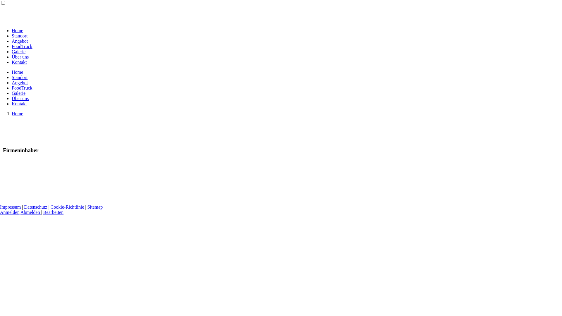  Describe the element at coordinates (19, 104) in the screenshot. I see `Kontakt` at that location.